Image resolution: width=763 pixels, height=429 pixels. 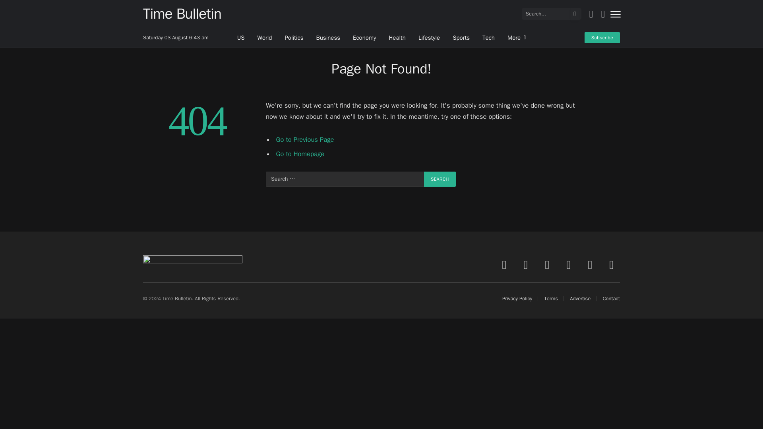 What do you see at coordinates (429, 37) in the screenshot?
I see `Lifestyle` at bounding box center [429, 37].